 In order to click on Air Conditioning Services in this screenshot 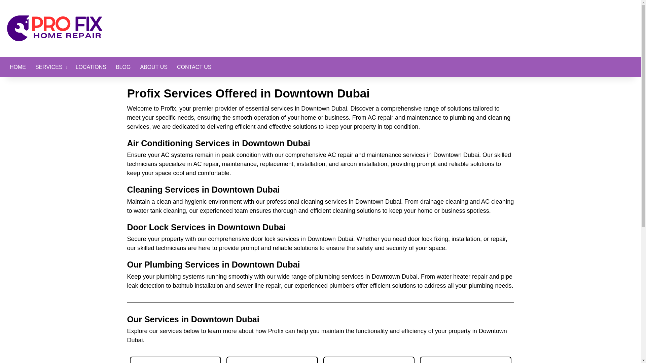, I will do `click(272, 360)`.